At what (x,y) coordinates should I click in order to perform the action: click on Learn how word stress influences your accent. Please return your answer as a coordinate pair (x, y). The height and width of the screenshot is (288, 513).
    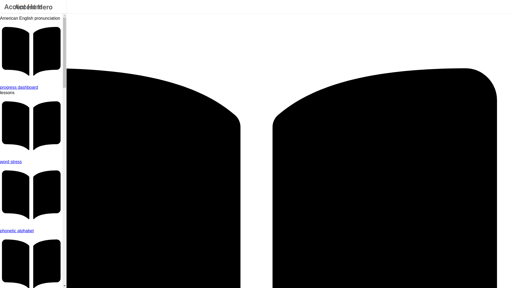
    Looking at the image, I should click on (31, 162).